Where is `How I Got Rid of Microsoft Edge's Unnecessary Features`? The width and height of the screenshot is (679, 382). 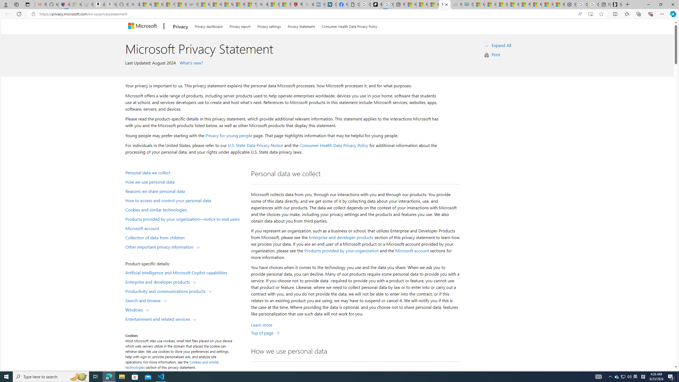 How I Got Rid of Microsoft Edge's Unnecessary Features is located at coordinates (216, 5).